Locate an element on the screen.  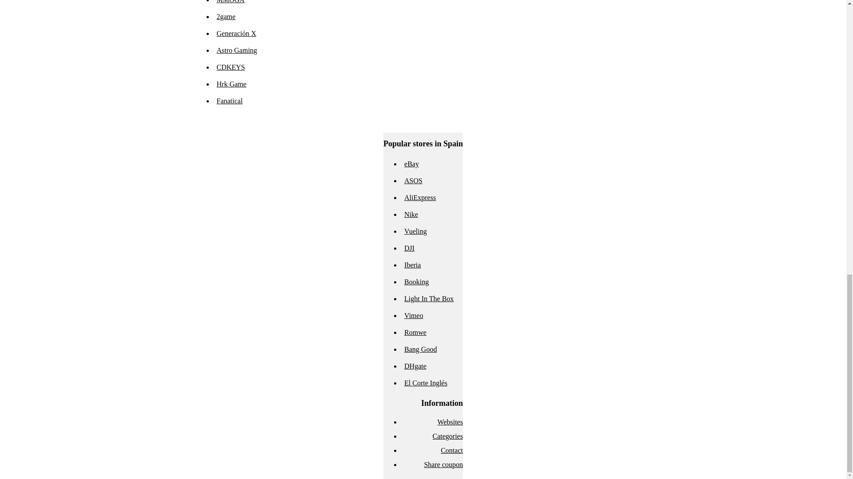
Fanatical is located at coordinates (230, 101).